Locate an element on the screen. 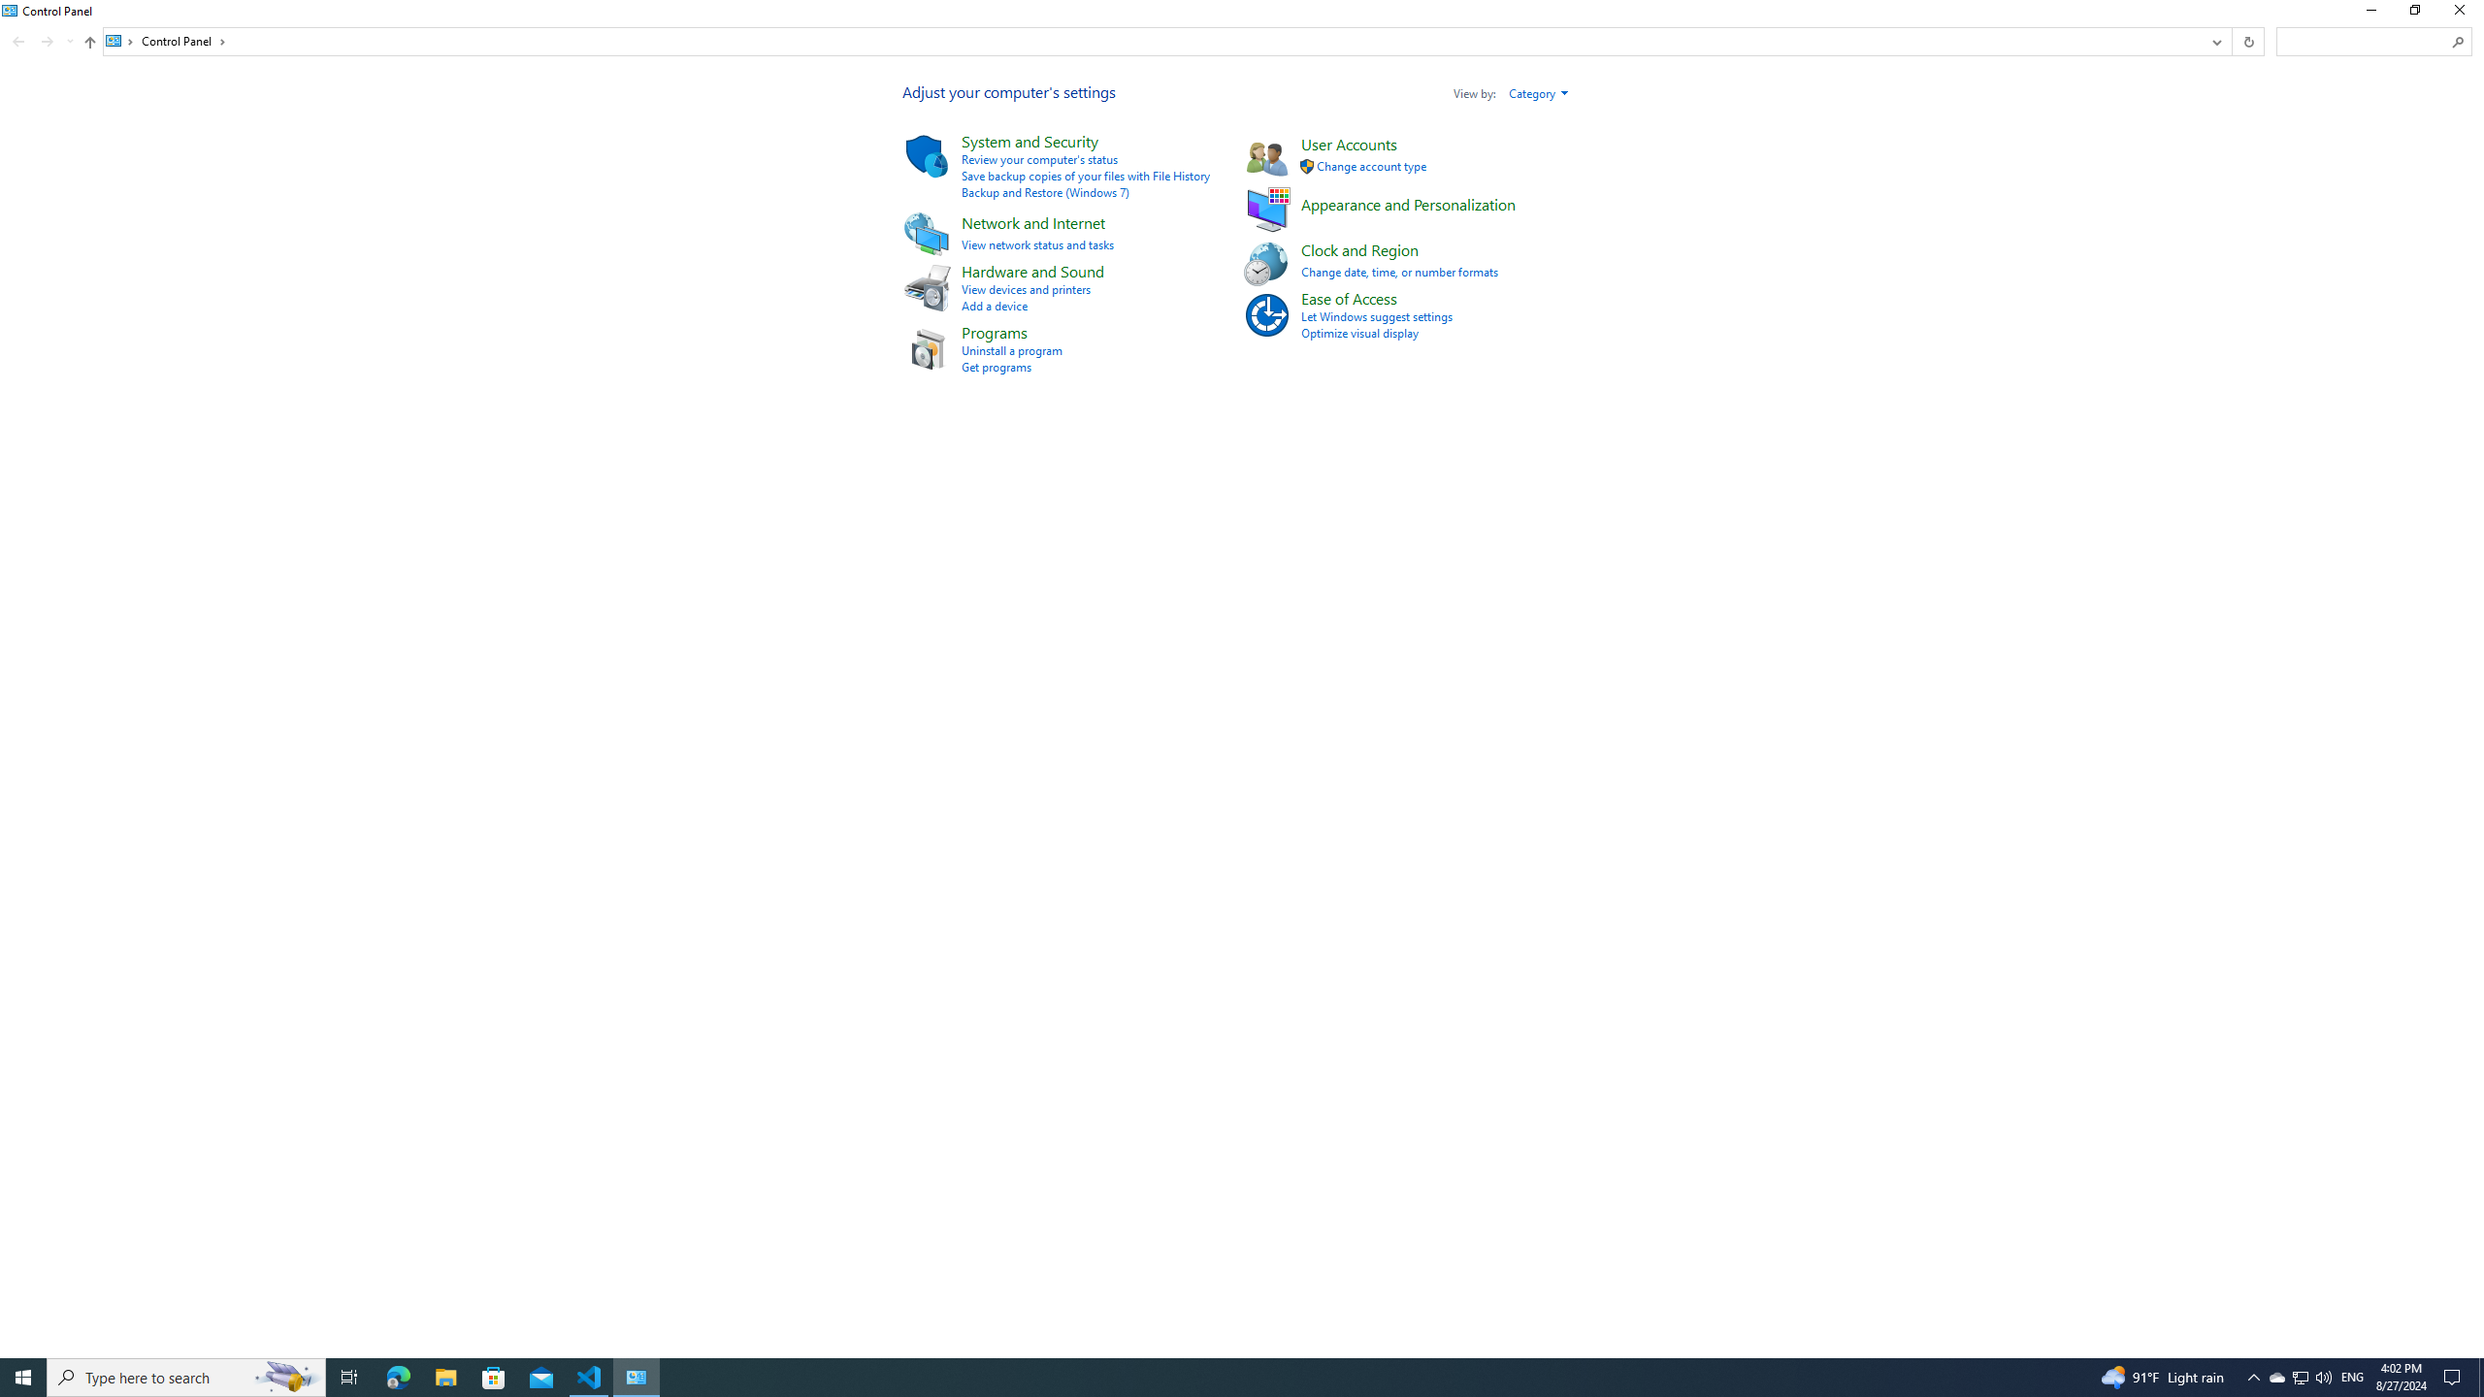  Ease of Access is located at coordinates (1349, 298).